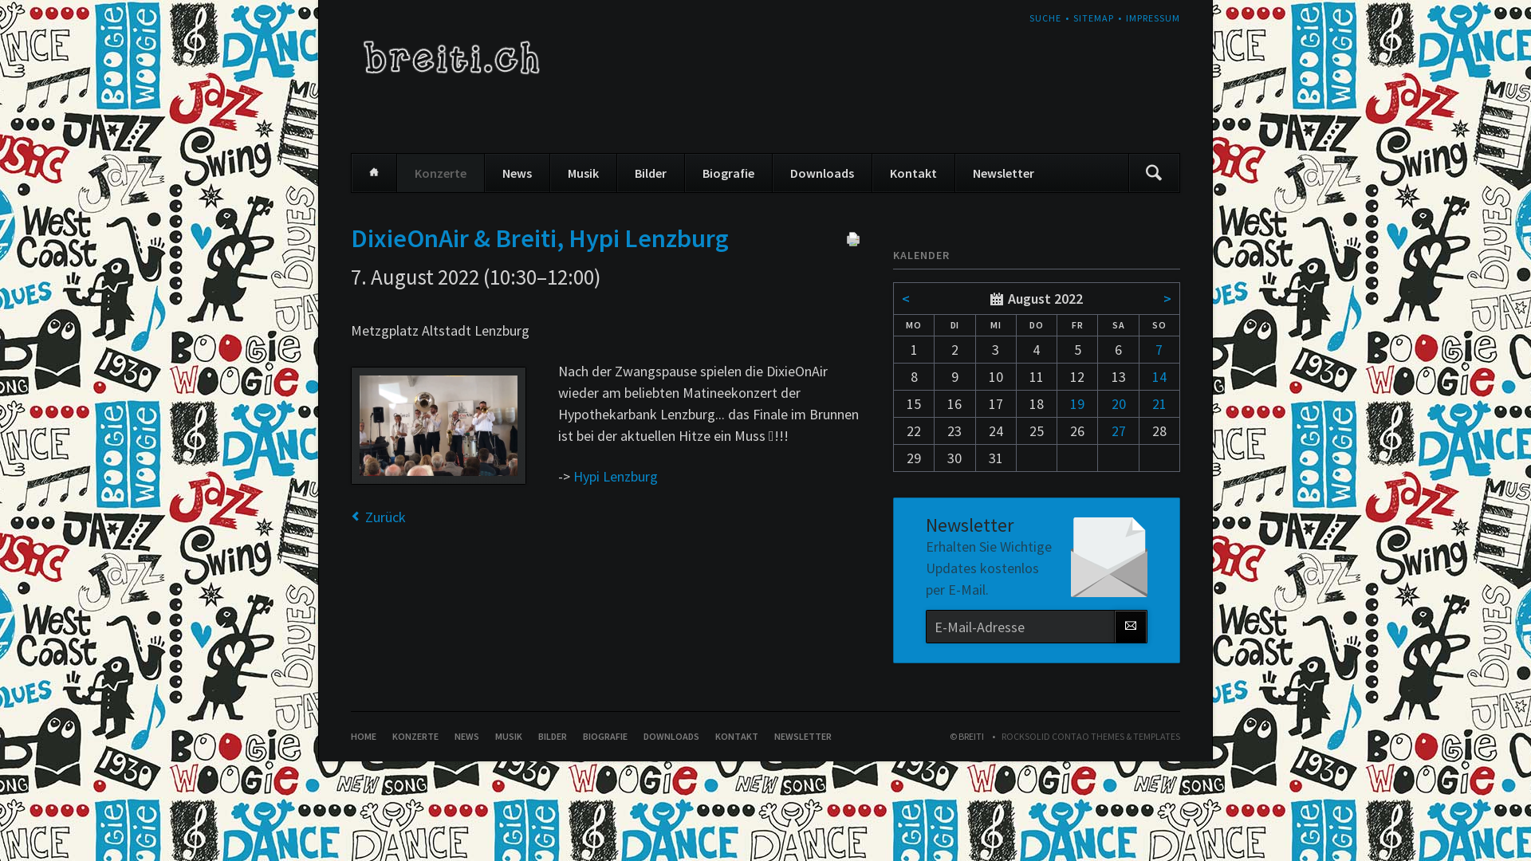 The height and width of the screenshot is (861, 1531). What do you see at coordinates (583, 173) in the screenshot?
I see `Musik` at bounding box center [583, 173].